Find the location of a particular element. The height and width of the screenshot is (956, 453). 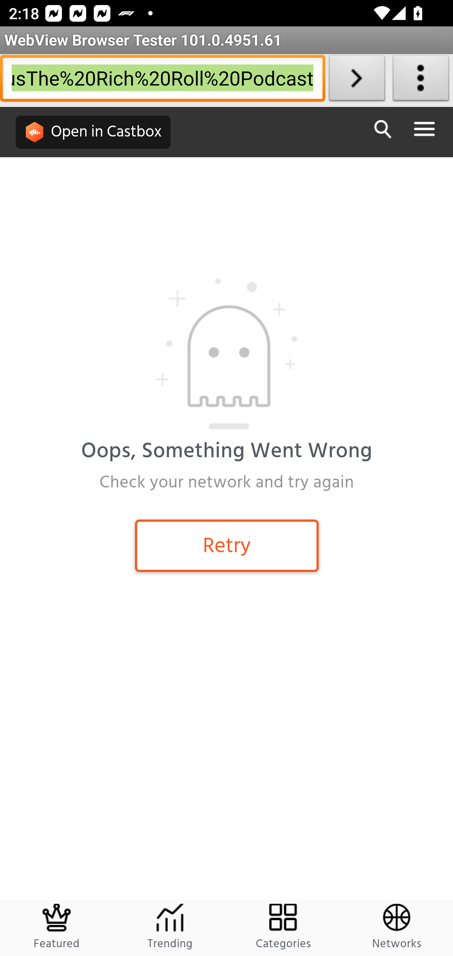

Networks is located at coordinates (396, 928).